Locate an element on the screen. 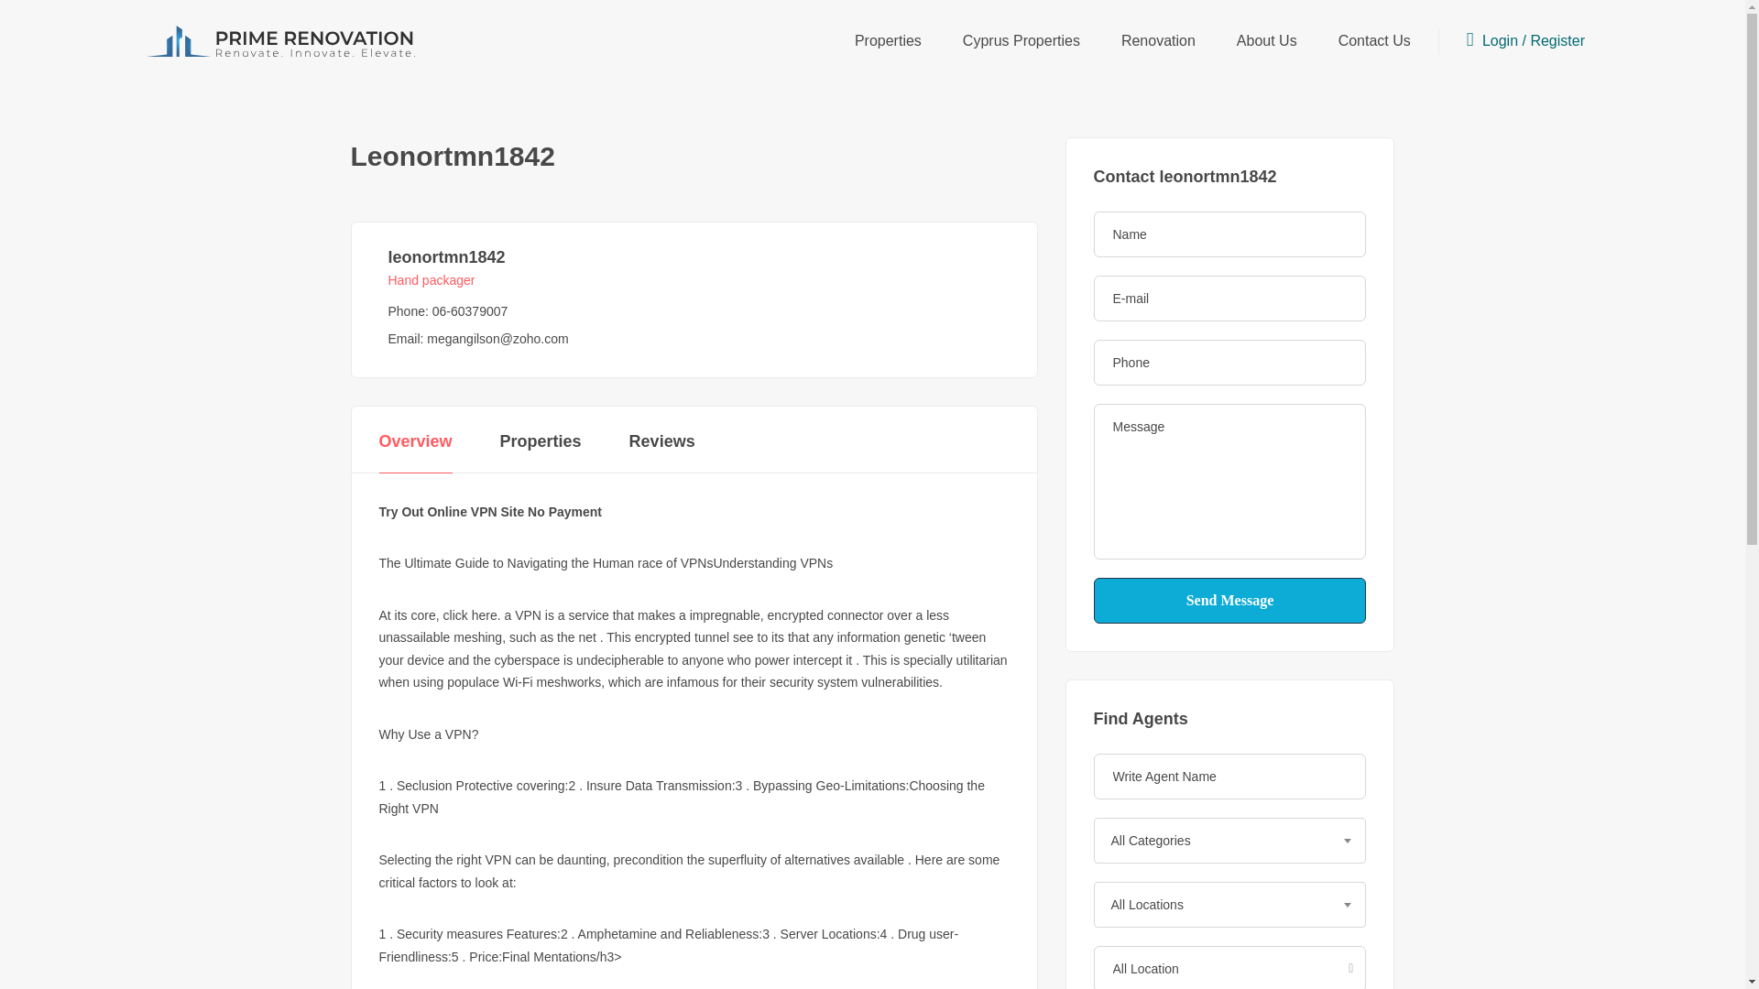  Send Message is located at coordinates (1229, 601).